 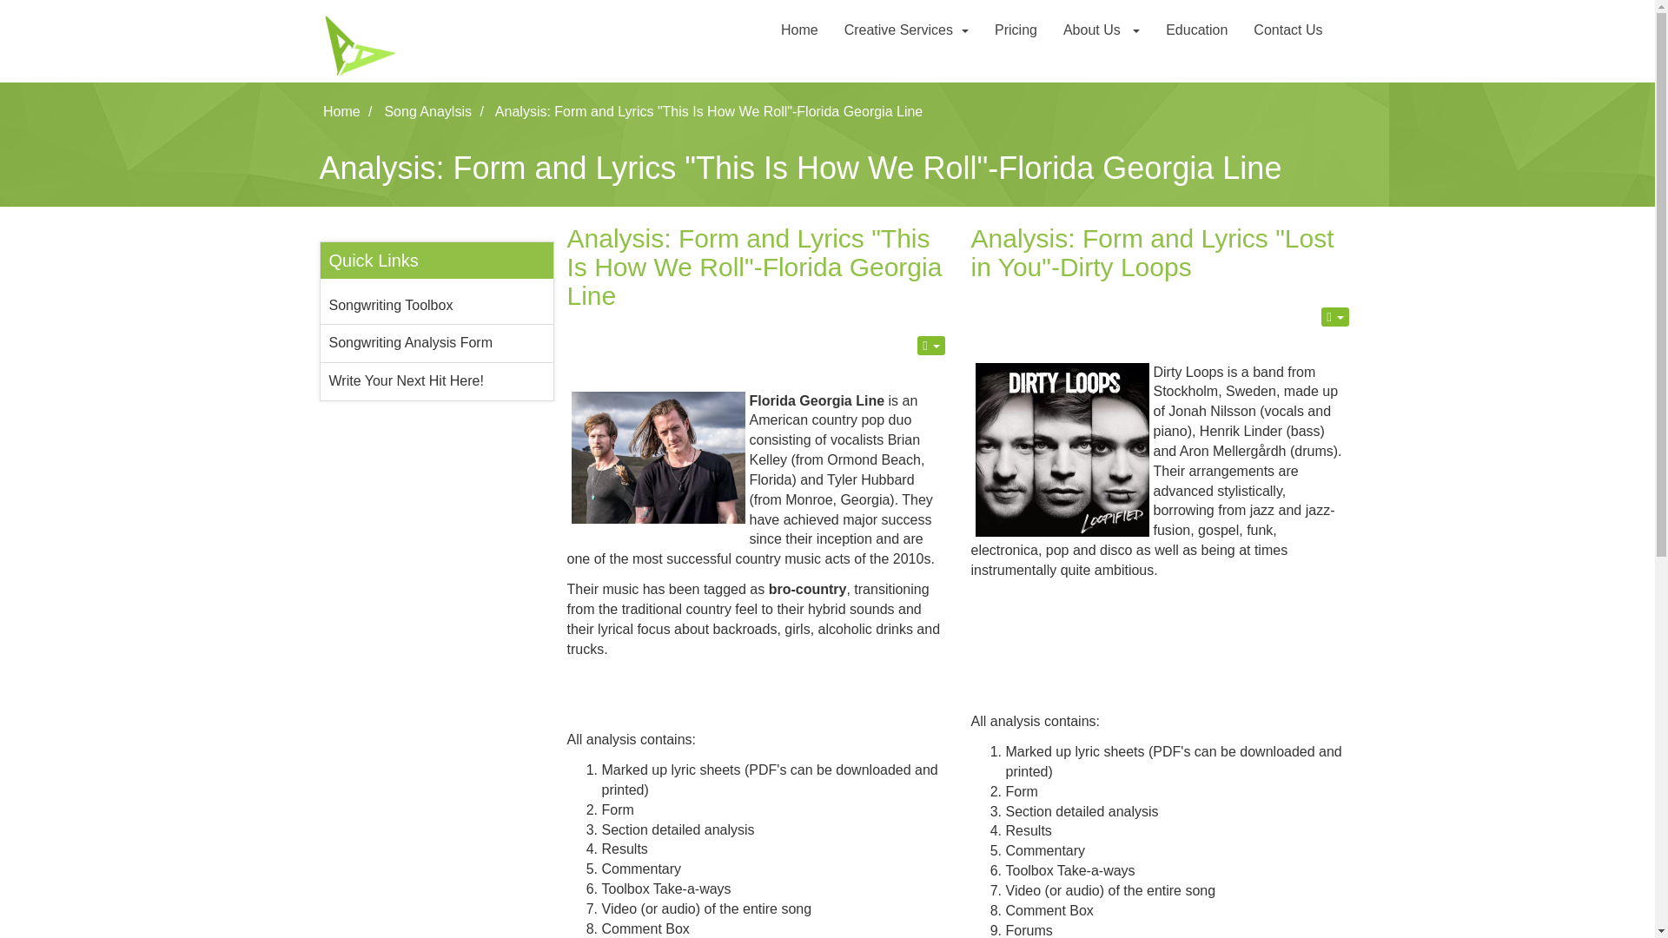 I want to click on Analysis: Form and Lyrics "Lost in You"-Dirty Loops, so click(x=1152, y=253).